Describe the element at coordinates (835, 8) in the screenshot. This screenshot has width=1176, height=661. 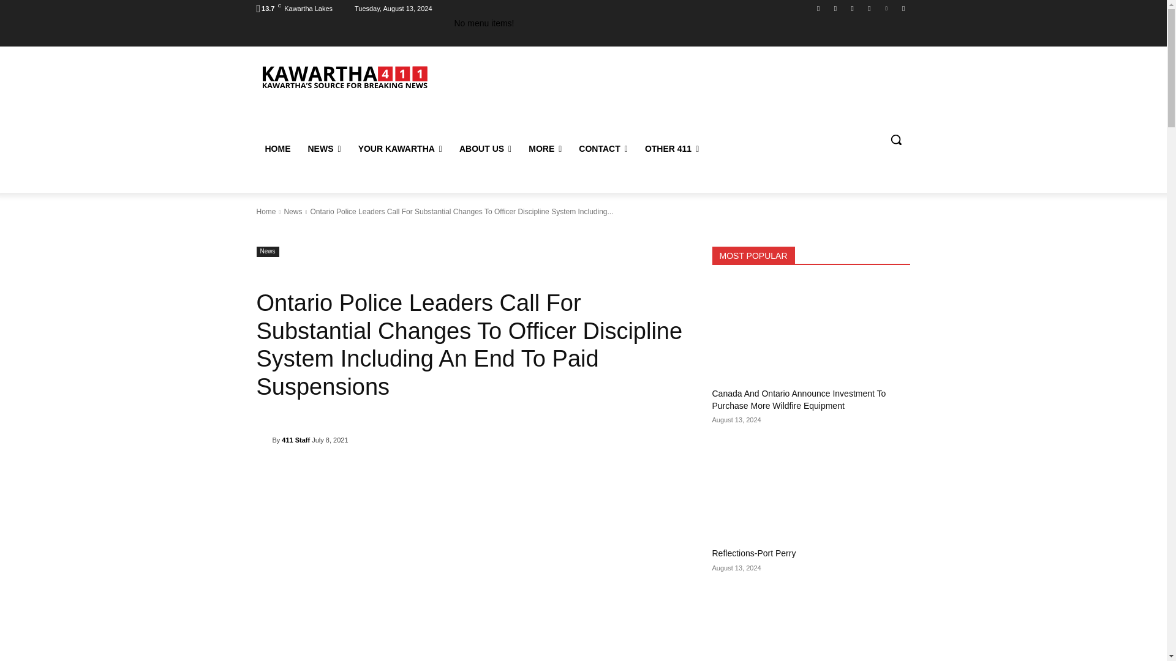
I see `Instagram` at that location.